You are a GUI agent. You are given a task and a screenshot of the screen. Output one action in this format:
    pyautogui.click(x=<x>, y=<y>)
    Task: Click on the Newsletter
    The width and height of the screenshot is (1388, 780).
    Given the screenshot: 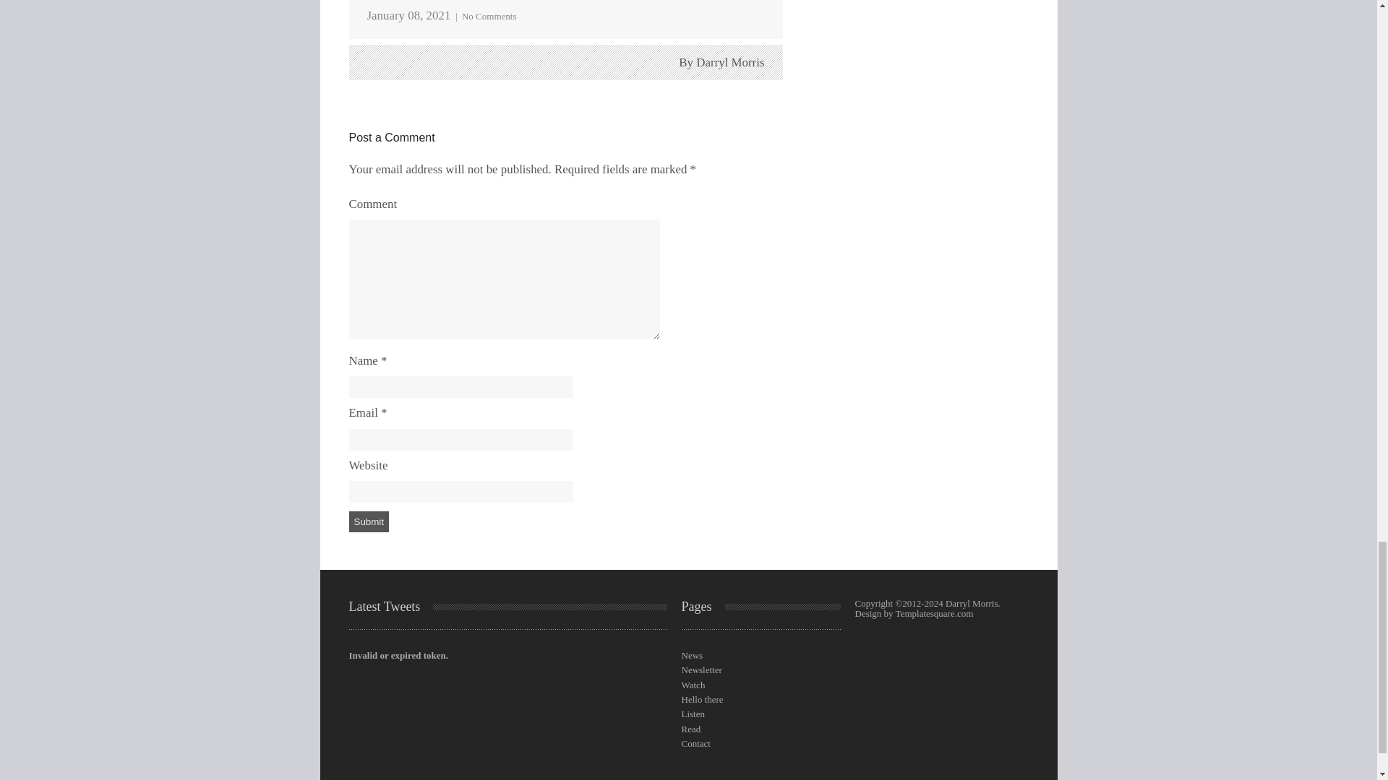 What is the action you would take?
    pyautogui.click(x=701, y=670)
    